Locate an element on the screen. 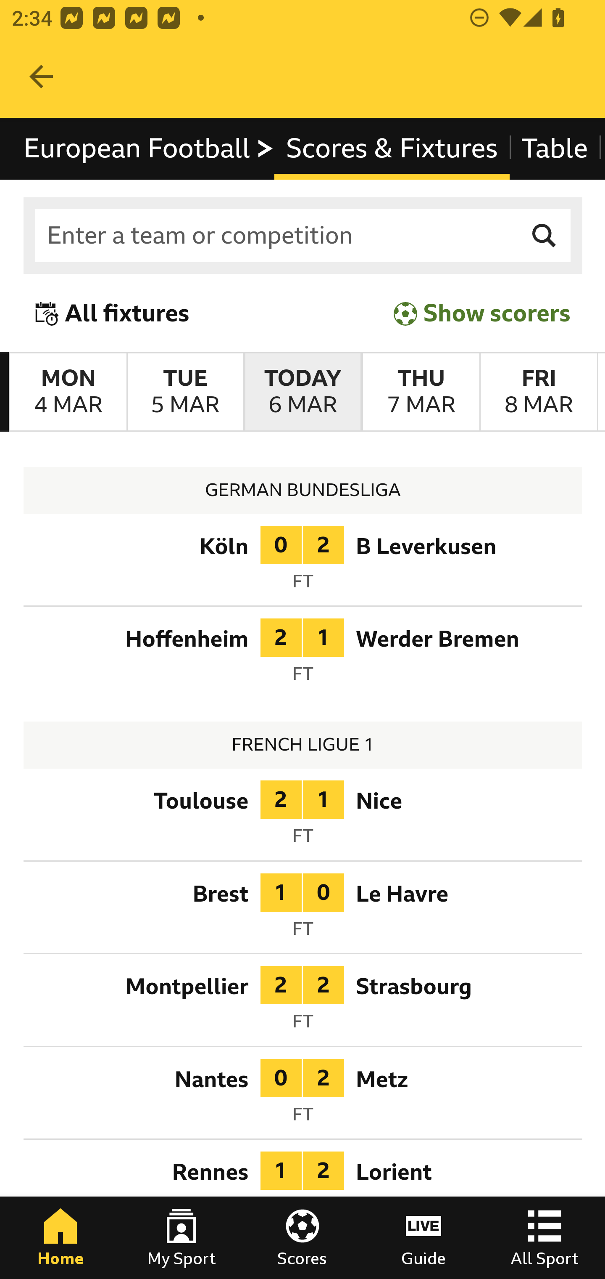 The height and width of the screenshot is (1279, 605). Table is located at coordinates (555, 148).